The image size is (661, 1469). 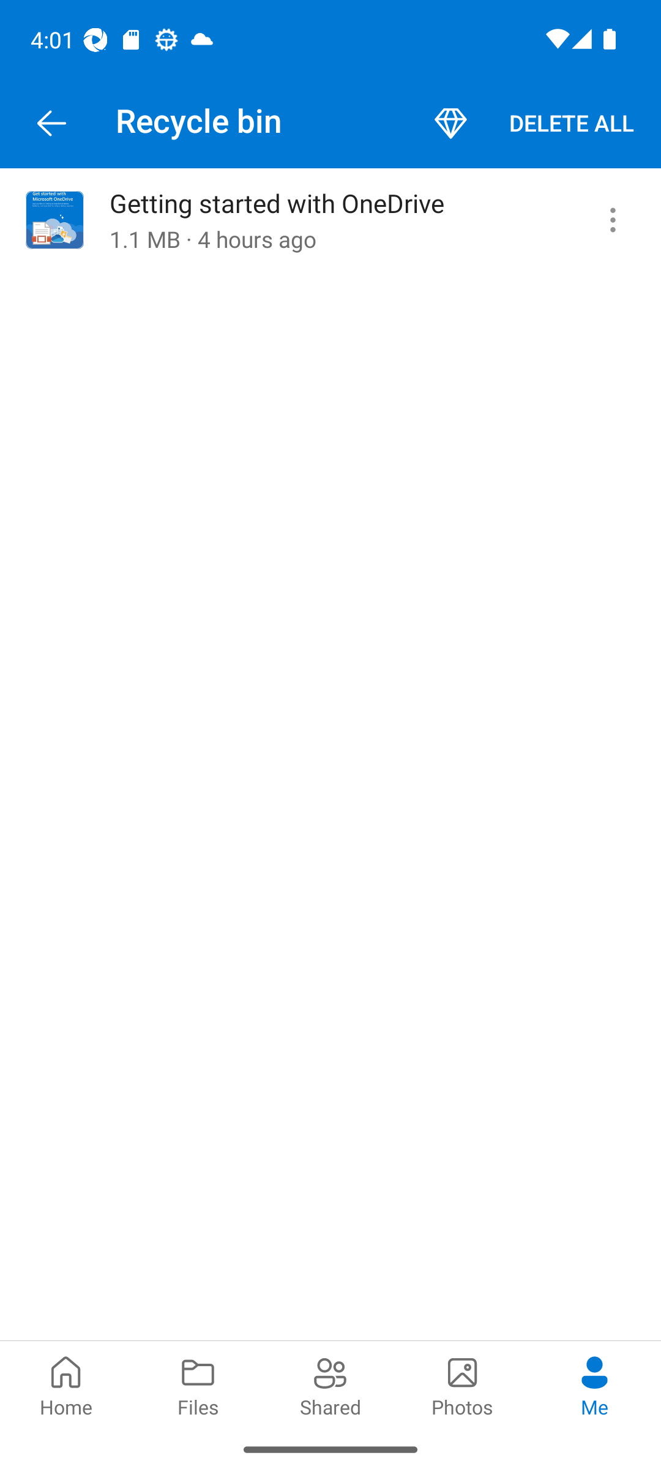 What do you see at coordinates (450, 124) in the screenshot?
I see `Premium button` at bounding box center [450, 124].